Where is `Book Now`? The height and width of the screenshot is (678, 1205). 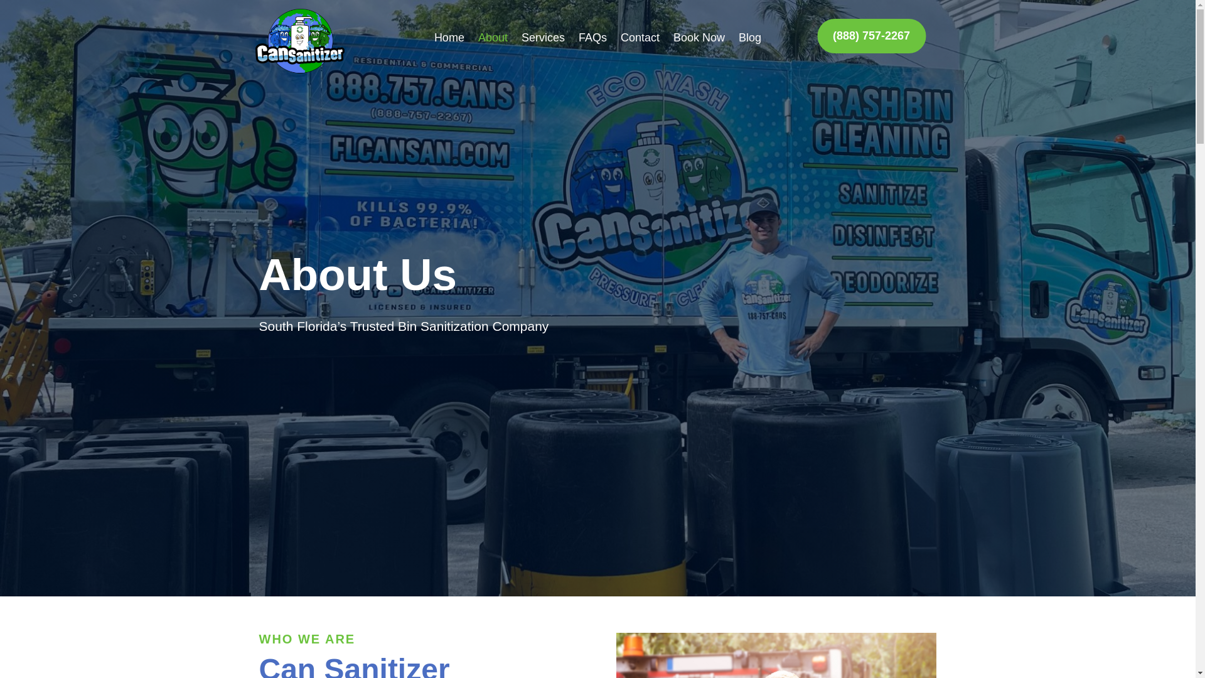 Book Now is located at coordinates (699, 40).